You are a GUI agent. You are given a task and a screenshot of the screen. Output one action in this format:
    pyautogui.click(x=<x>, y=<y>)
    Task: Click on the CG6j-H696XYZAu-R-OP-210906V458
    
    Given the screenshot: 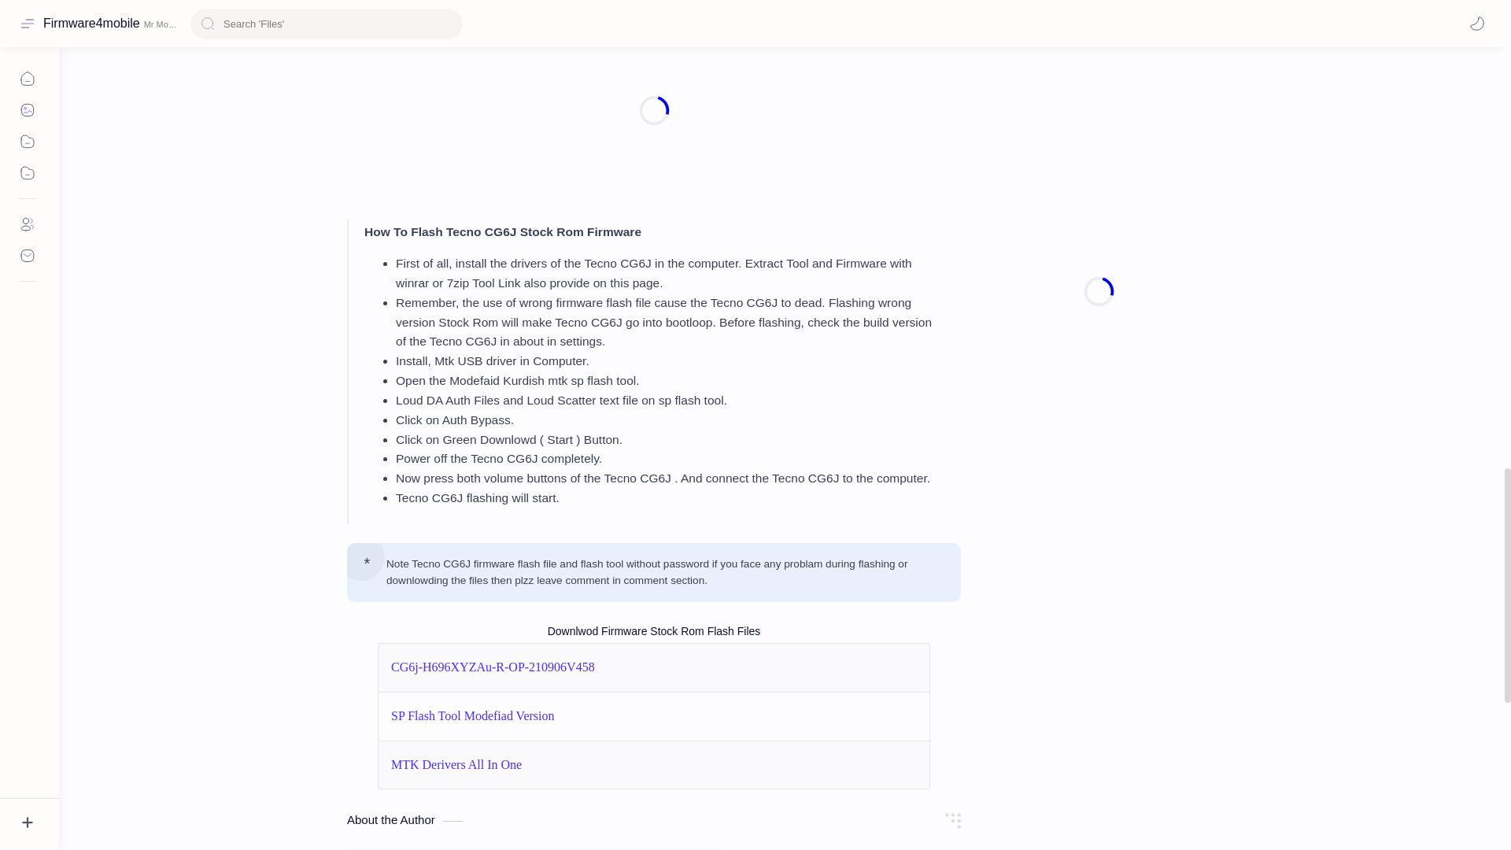 What is the action you would take?
    pyautogui.click(x=493, y=667)
    